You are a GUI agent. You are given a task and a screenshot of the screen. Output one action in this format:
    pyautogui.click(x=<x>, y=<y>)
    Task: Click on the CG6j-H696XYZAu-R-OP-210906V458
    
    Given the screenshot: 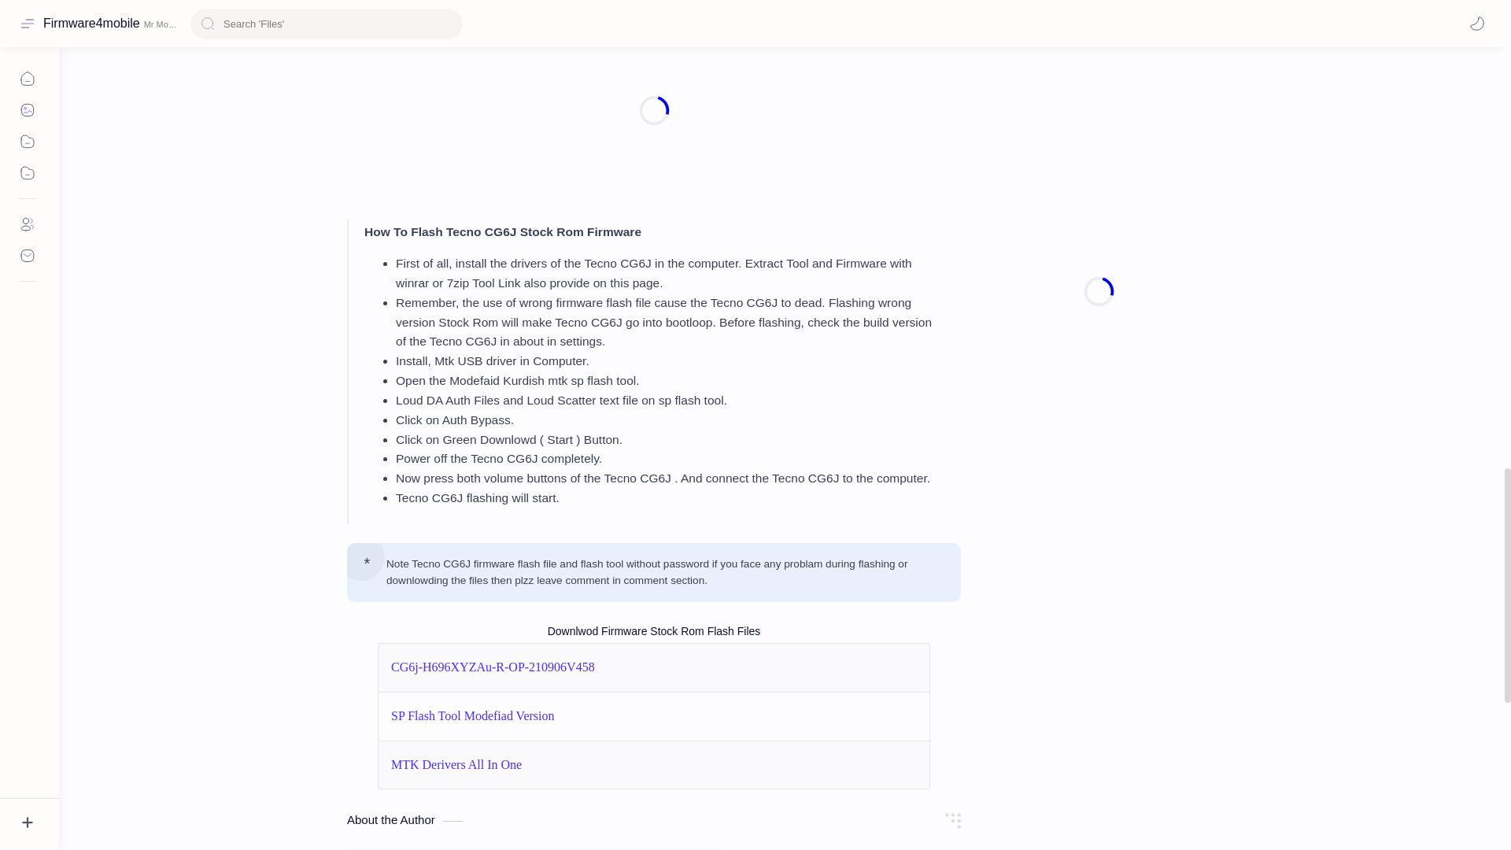 What is the action you would take?
    pyautogui.click(x=493, y=667)
    